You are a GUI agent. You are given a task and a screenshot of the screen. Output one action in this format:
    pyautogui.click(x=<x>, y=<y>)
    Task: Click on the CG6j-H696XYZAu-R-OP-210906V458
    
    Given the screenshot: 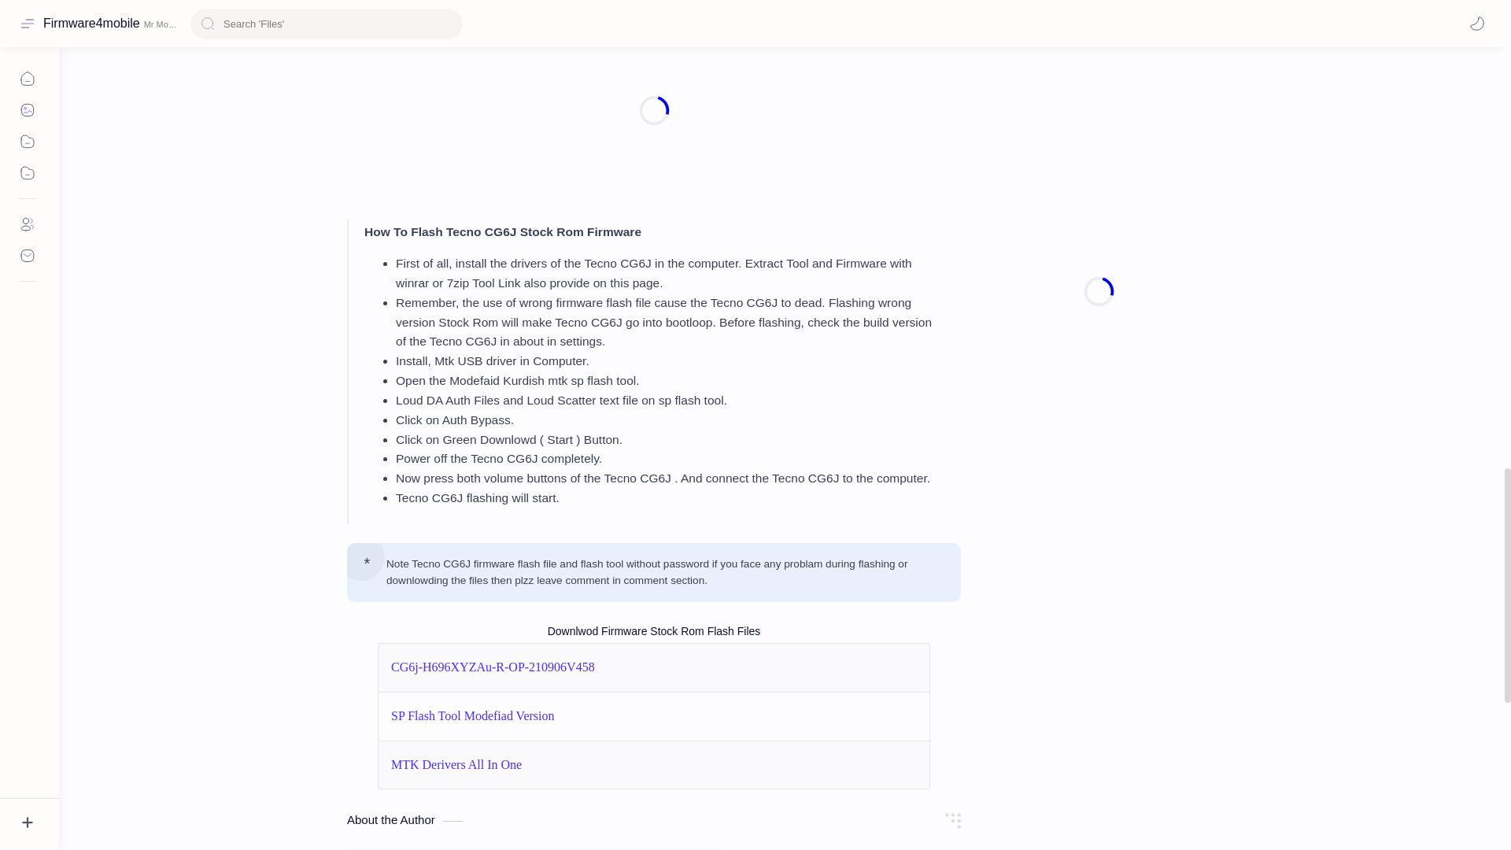 What is the action you would take?
    pyautogui.click(x=493, y=667)
    